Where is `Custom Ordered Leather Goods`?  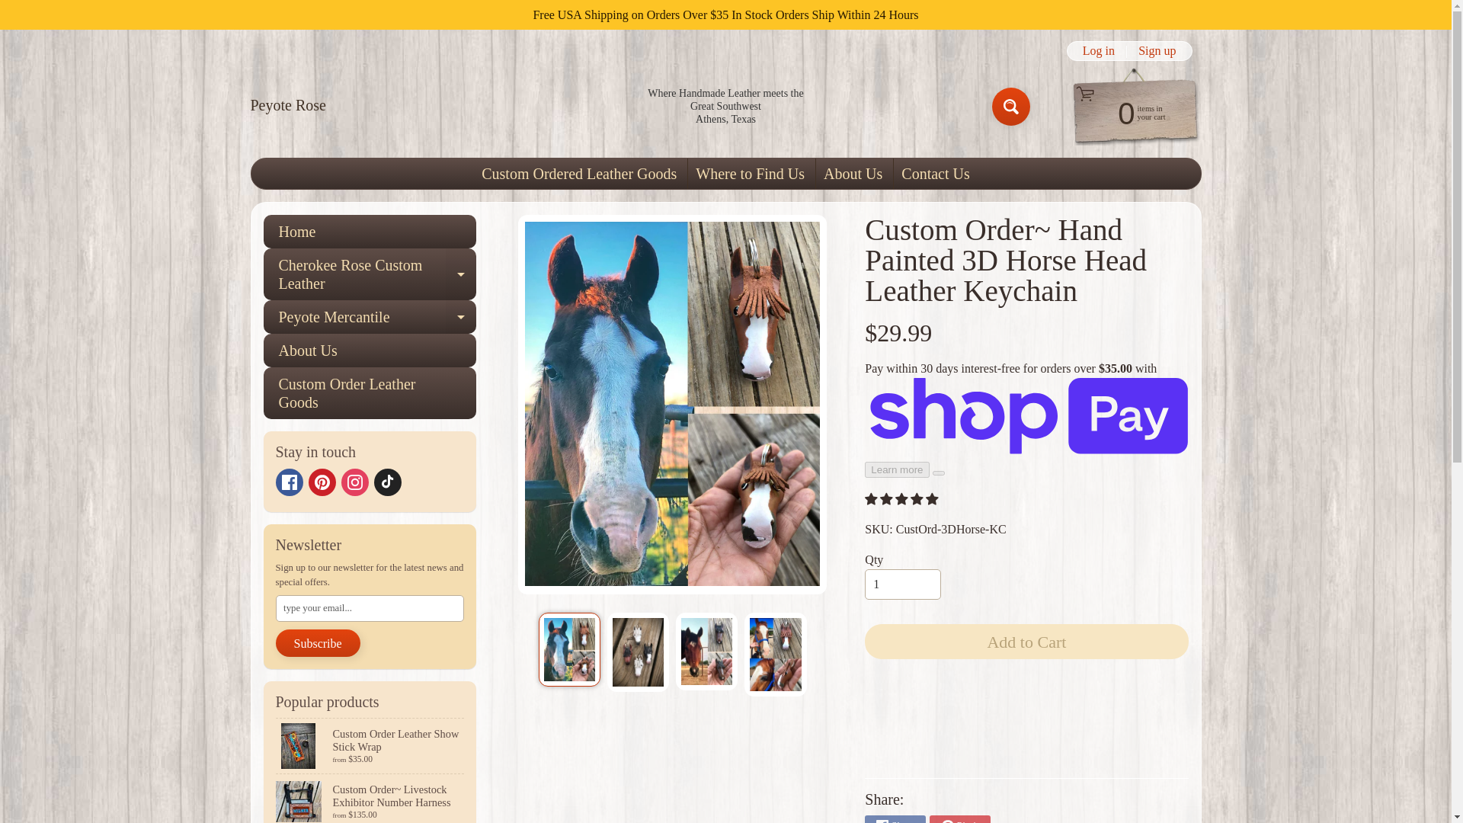 Custom Ordered Leather Goods is located at coordinates (321, 482).